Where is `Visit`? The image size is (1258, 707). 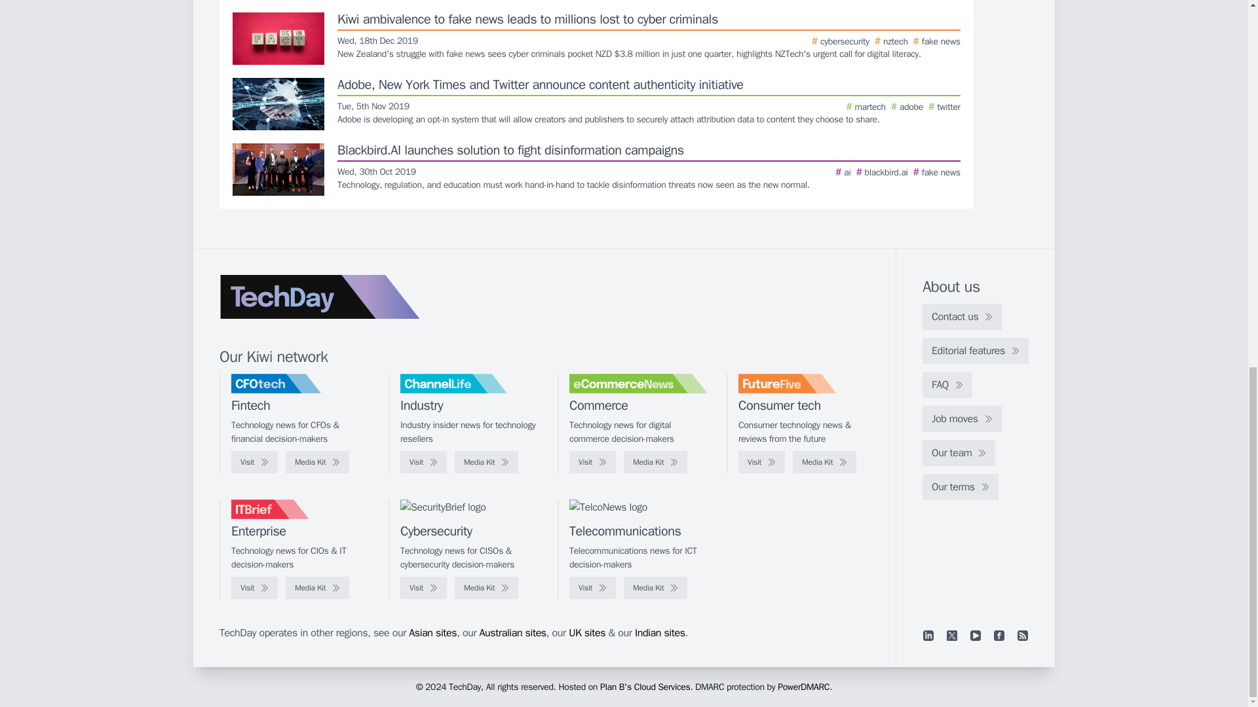
Visit is located at coordinates (592, 462).